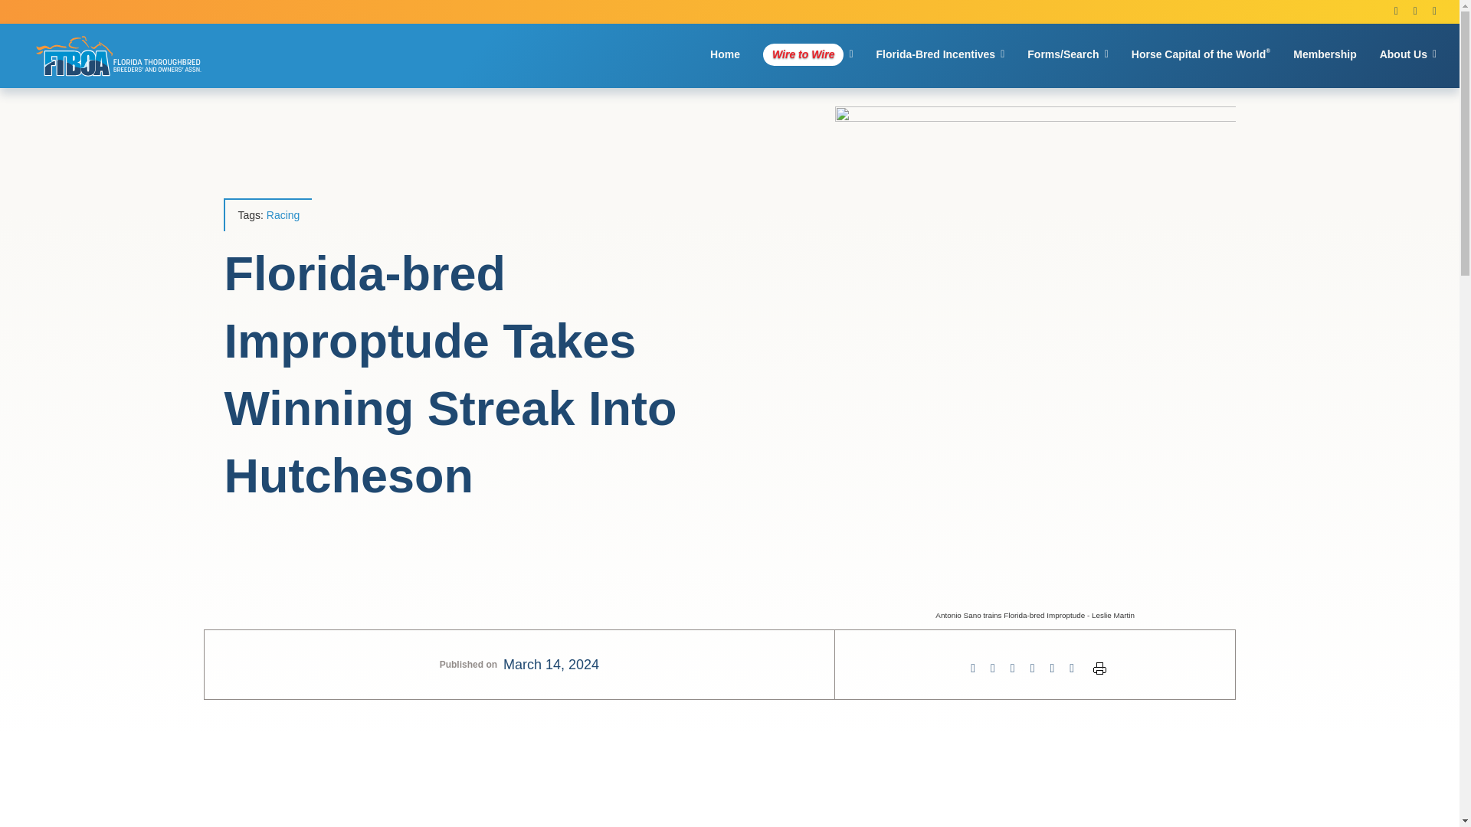 Image resolution: width=1471 pixels, height=827 pixels. Describe the element at coordinates (941, 55) in the screenshot. I see `Florida-Bred Incentives` at that location.